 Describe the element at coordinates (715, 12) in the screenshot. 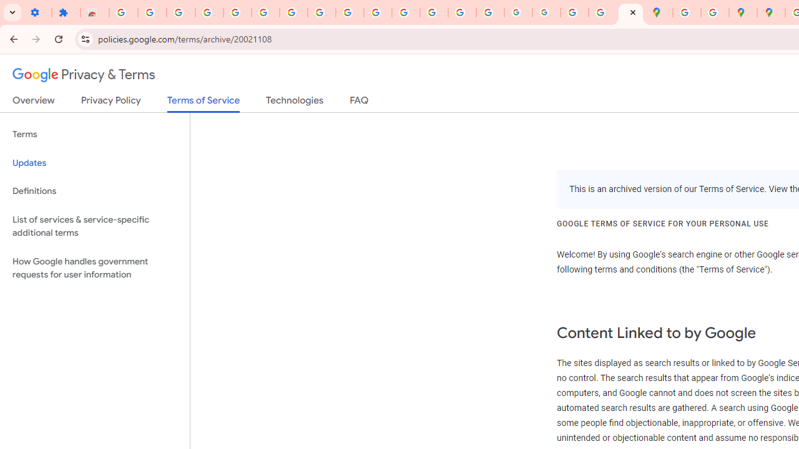

I see `Safety in Our Products - Google Safety Center` at that location.